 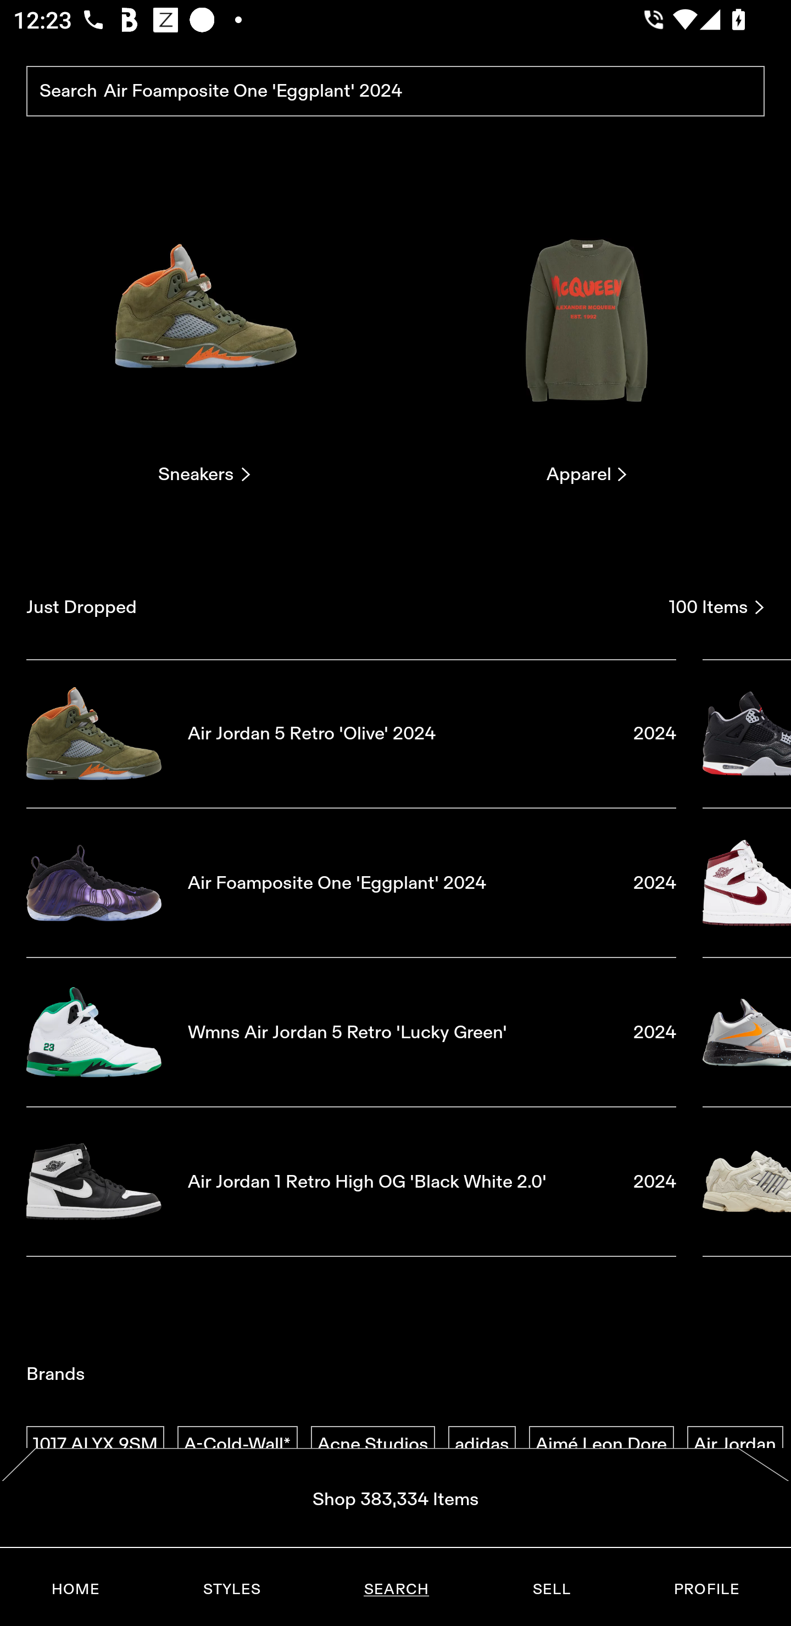 I want to click on Sneakers, so click(x=204, y=335).